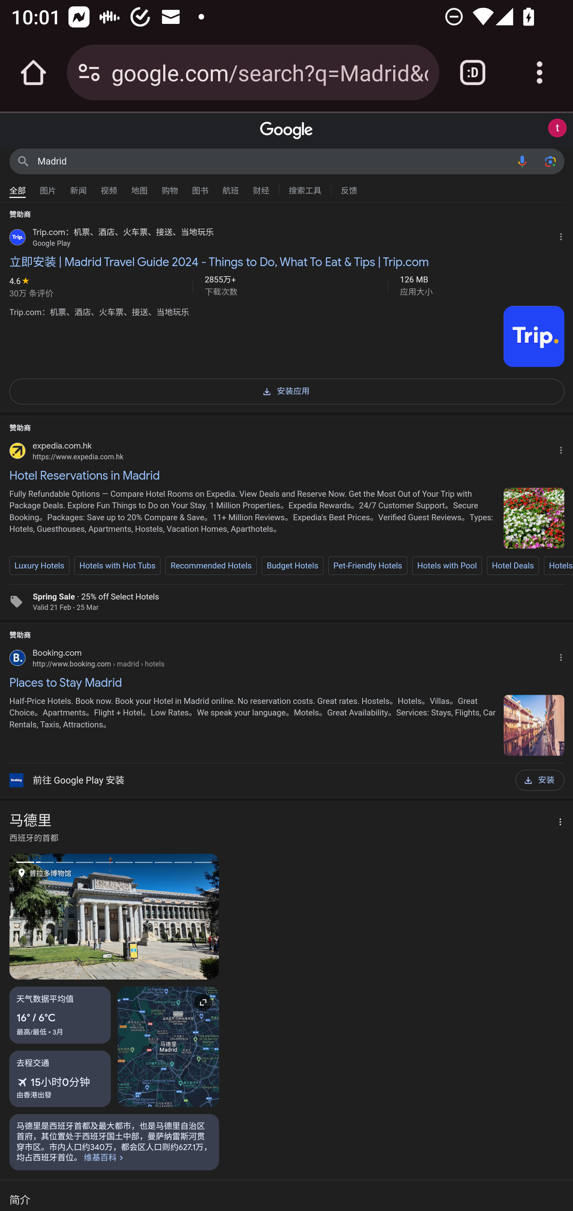 The width and height of the screenshot is (573, 1211). Describe the element at coordinates (39, 566) in the screenshot. I see `Luxury Hotels` at that location.